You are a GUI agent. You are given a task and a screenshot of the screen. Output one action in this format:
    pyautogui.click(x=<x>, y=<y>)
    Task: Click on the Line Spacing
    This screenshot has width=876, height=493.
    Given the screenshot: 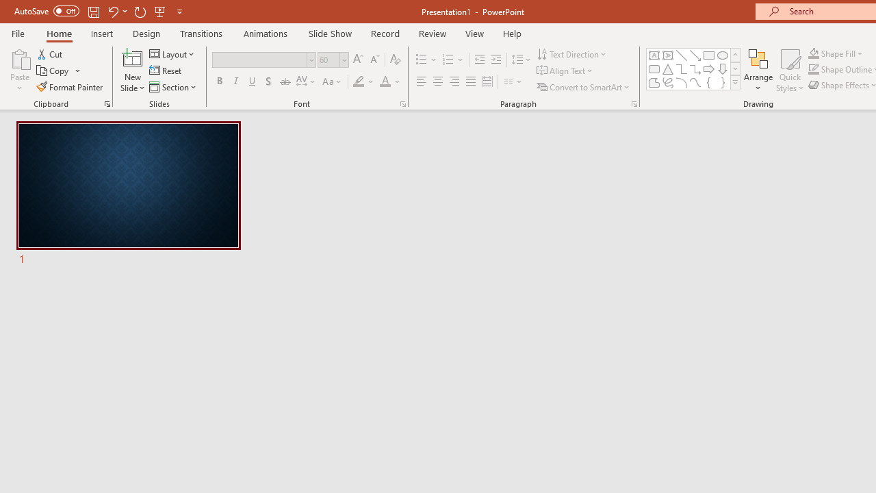 What is the action you would take?
    pyautogui.click(x=521, y=60)
    